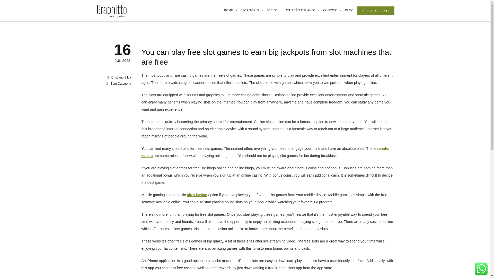 The image size is (494, 278). Describe the element at coordinates (197, 195) in the screenshot. I see `nitro kasino` at that location.